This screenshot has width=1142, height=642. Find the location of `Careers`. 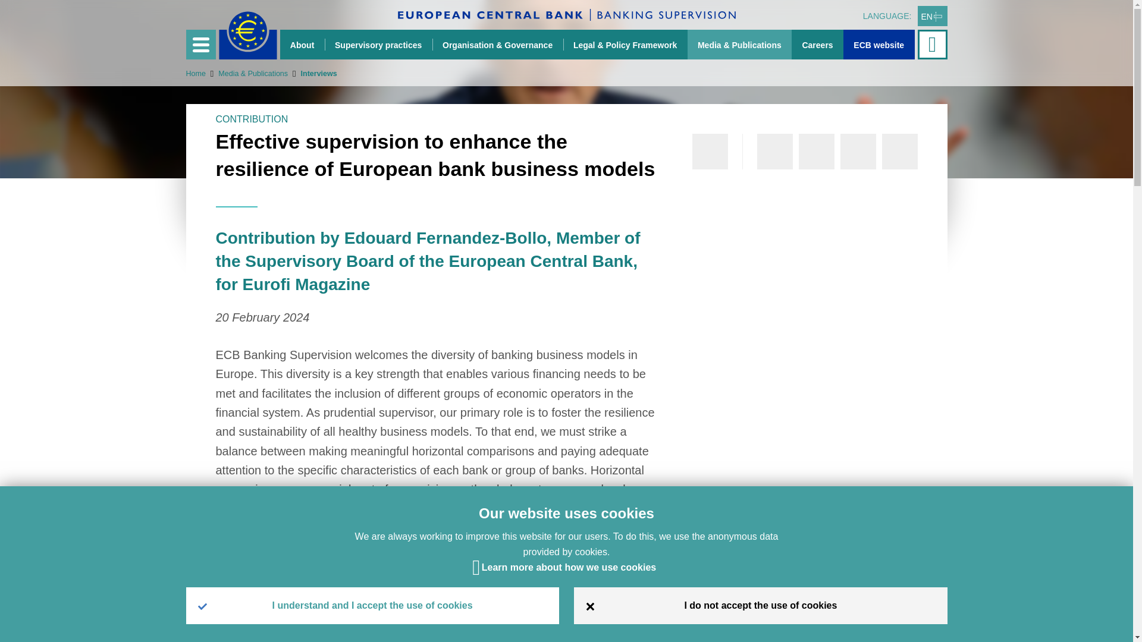

Careers is located at coordinates (817, 44).